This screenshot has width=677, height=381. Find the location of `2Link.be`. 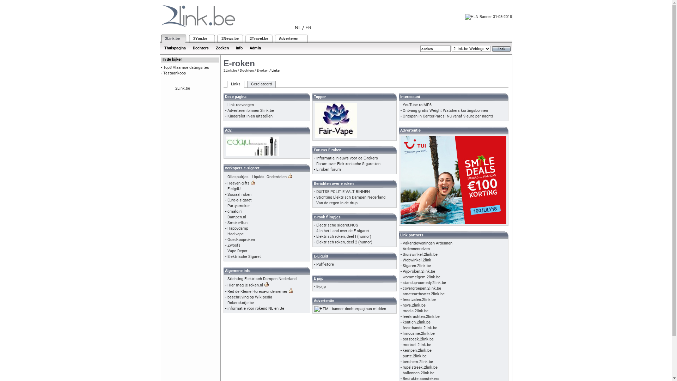

2Link.be is located at coordinates (230, 71).